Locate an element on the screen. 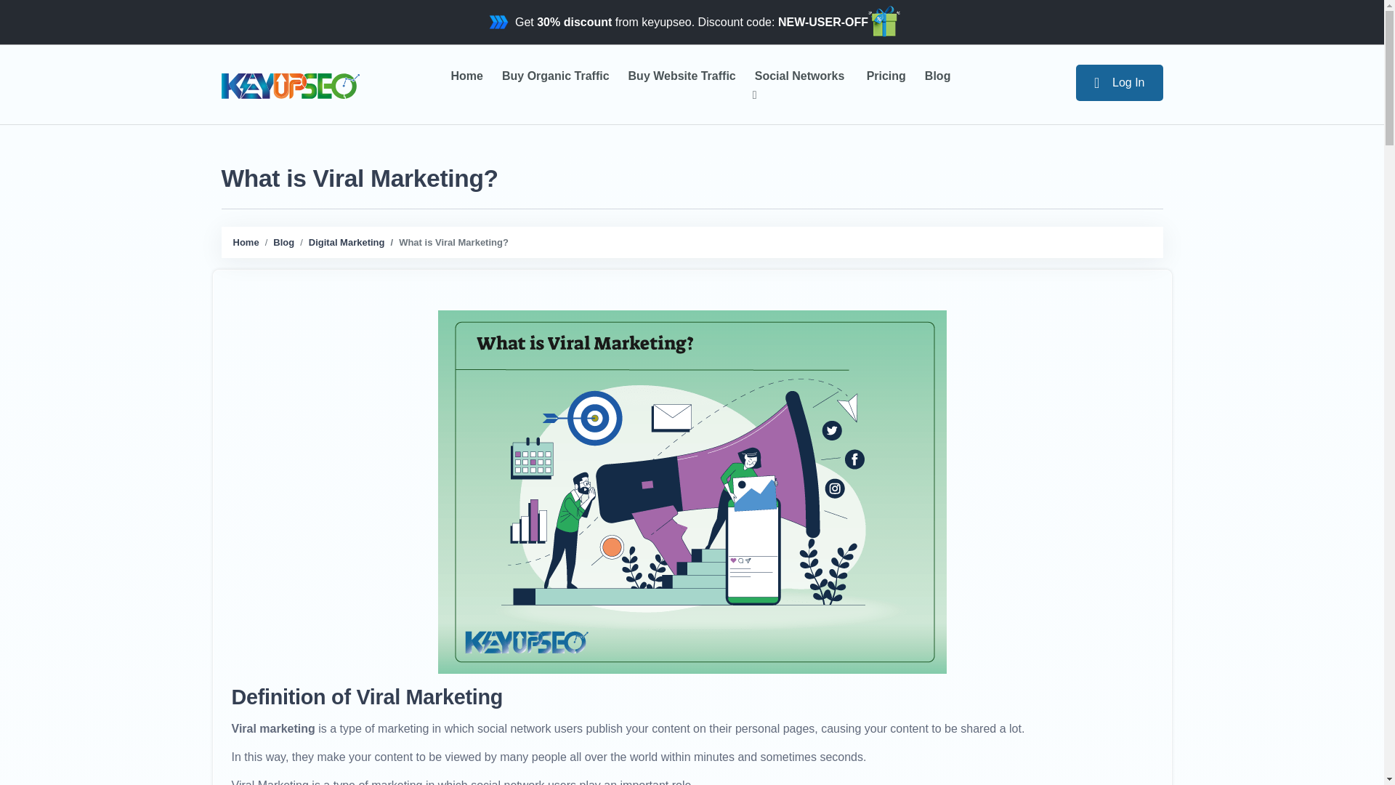  Buy Website Traffic is located at coordinates (682, 76).